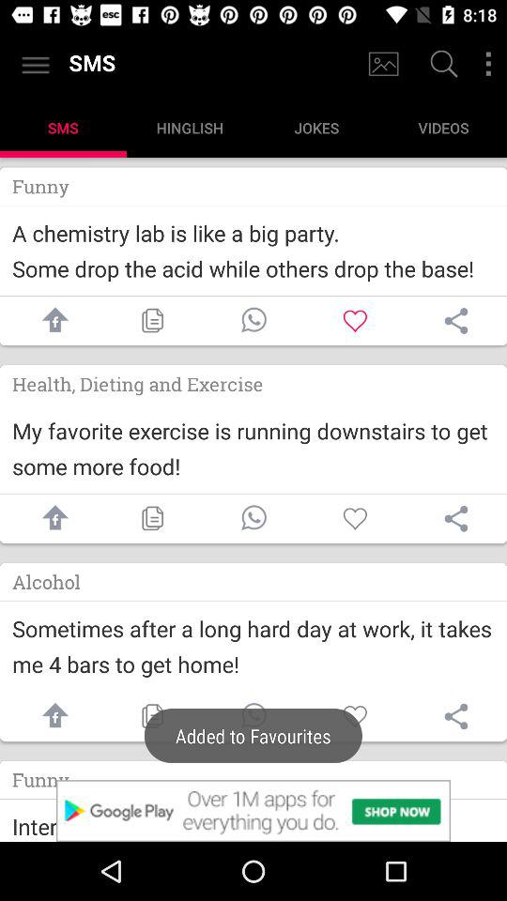 Image resolution: width=507 pixels, height=901 pixels. Describe the element at coordinates (456, 518) in the screenshot. I see `share with others` at that location.